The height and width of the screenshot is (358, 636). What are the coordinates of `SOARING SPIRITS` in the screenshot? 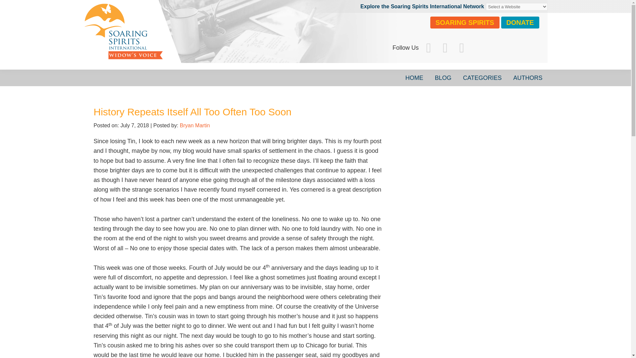 It's located at (465, 23).